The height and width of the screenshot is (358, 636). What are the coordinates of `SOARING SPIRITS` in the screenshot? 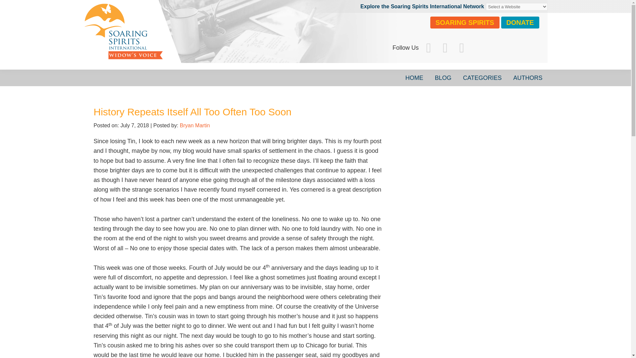 It's located at (465, 23).